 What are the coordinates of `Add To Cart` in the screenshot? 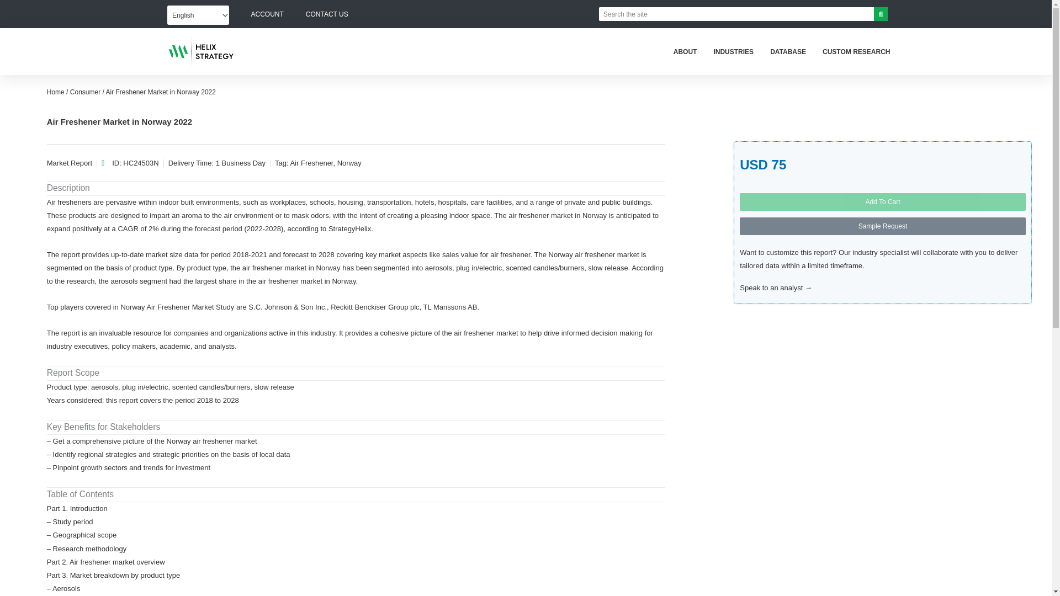 It's located at (883, 202).